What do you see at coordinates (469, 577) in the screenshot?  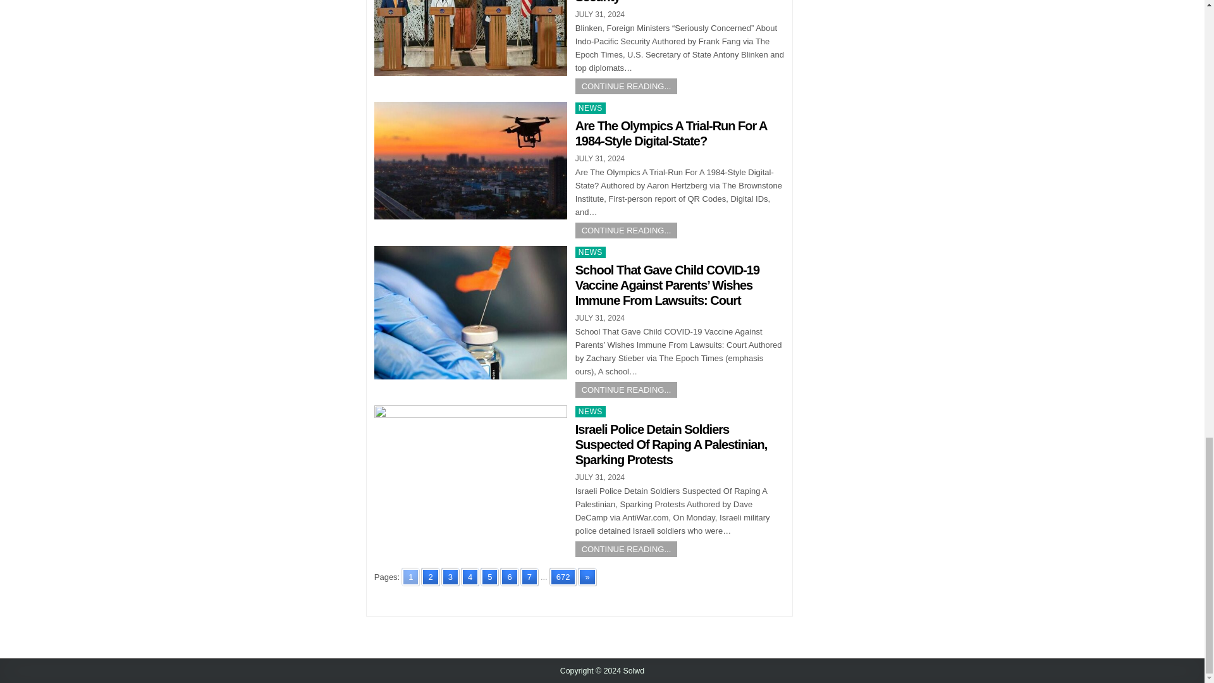 I see `4` at bounding box center [469, 577].